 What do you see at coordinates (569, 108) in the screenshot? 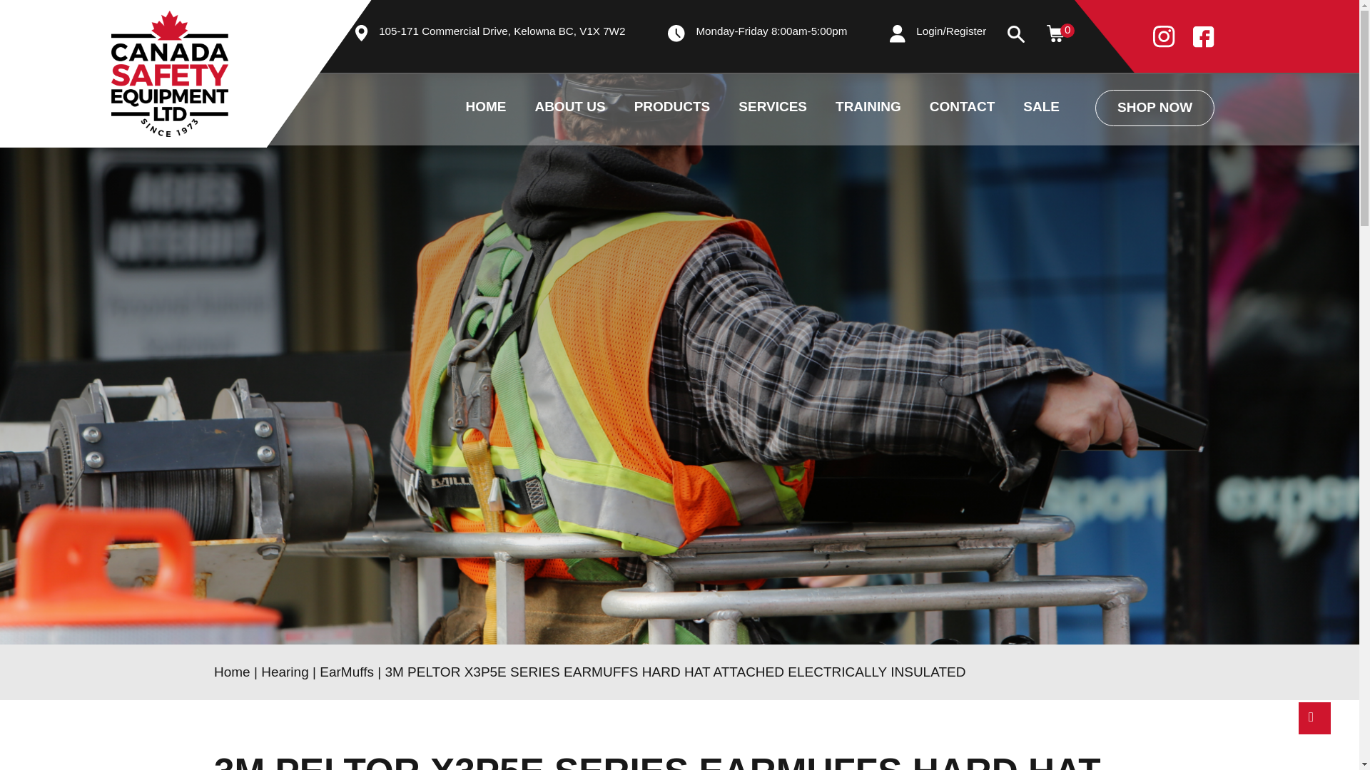
I see `ABOUT US` at bounding box center [569, 108].